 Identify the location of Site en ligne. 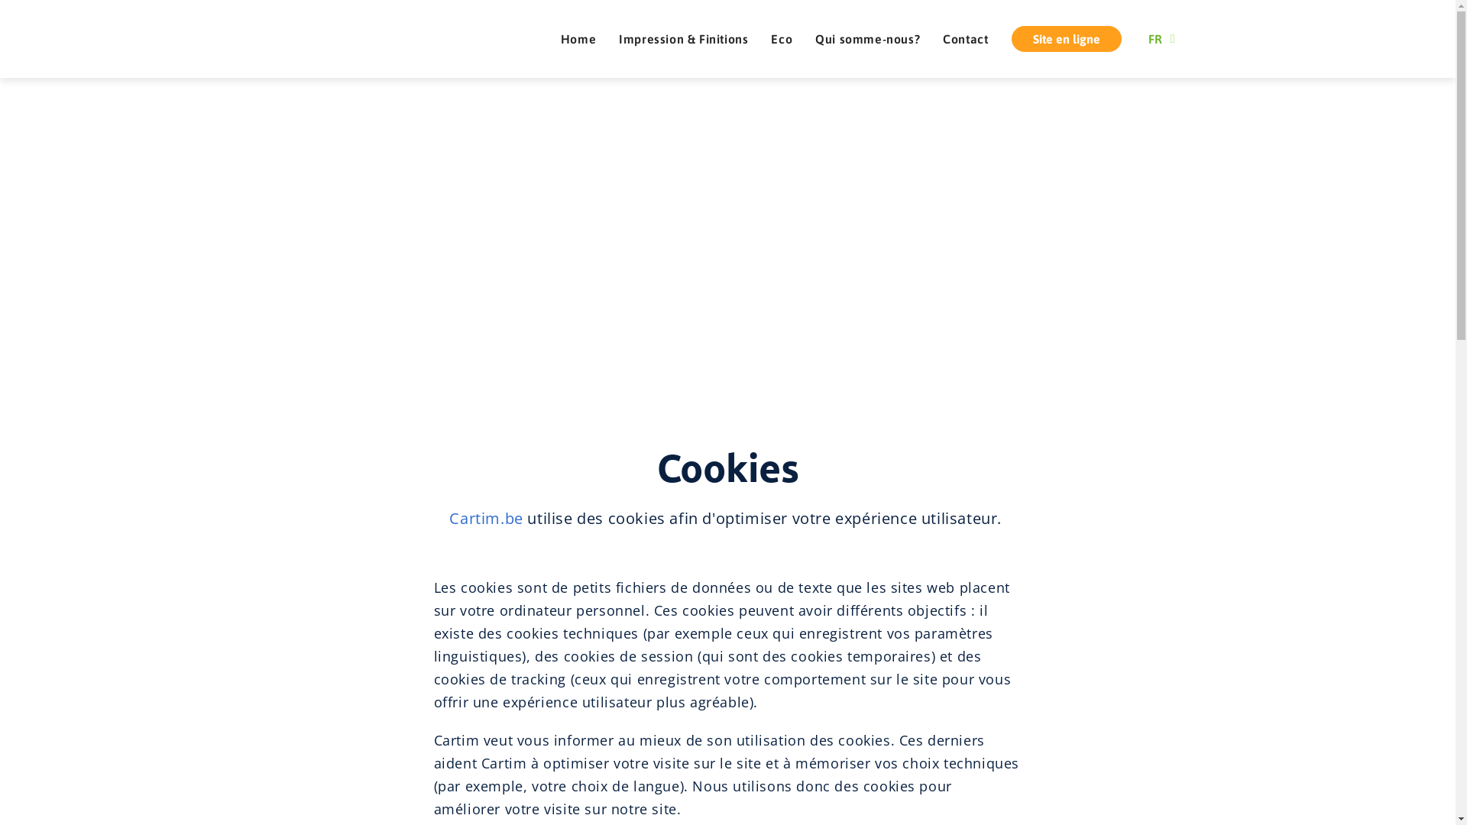
(1067, 39).